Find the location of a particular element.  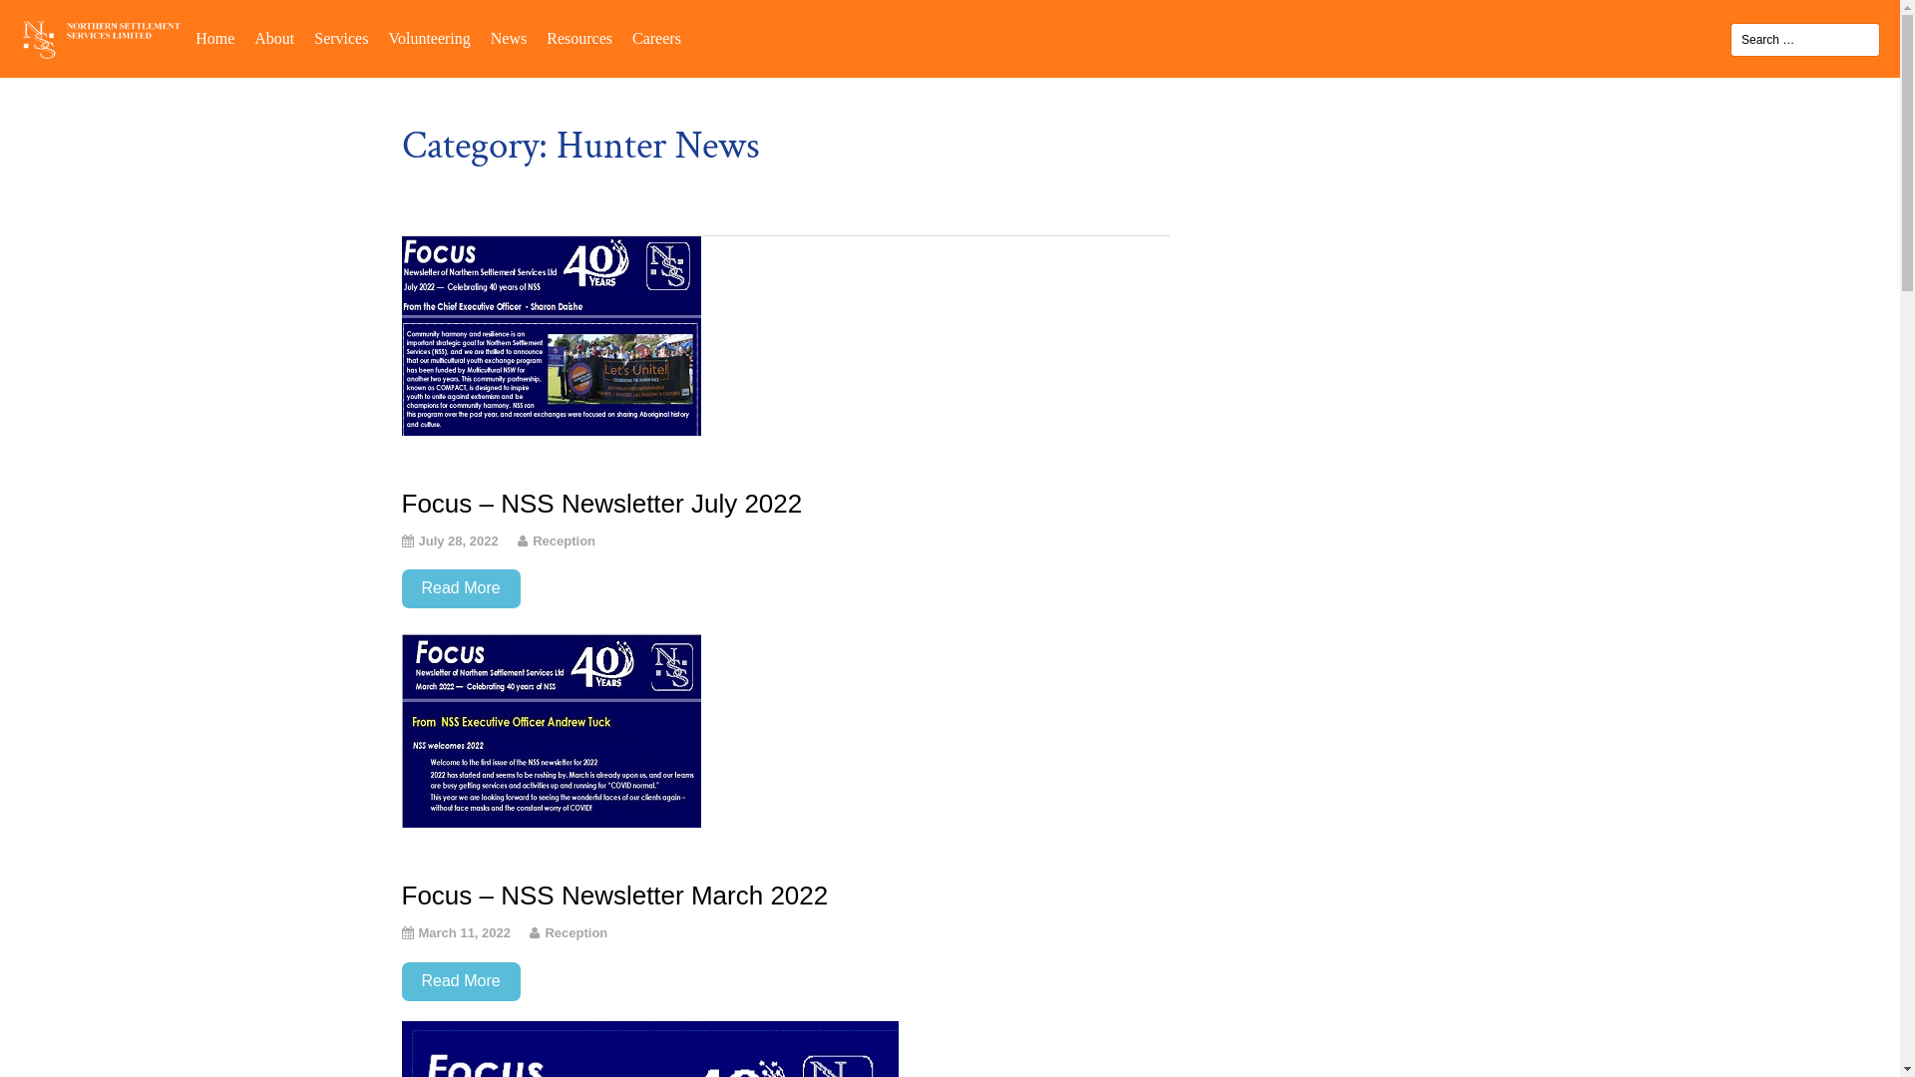

Search for: is located at coordinates (1805, 40).